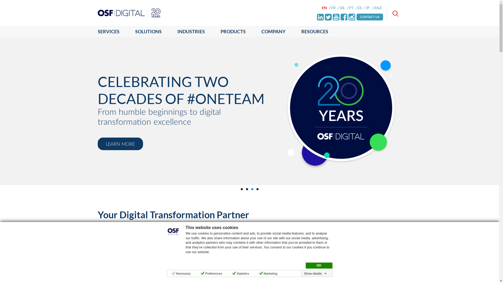 This screenshot has width=503, height=283. I want to click on OK, so click(319, 266).